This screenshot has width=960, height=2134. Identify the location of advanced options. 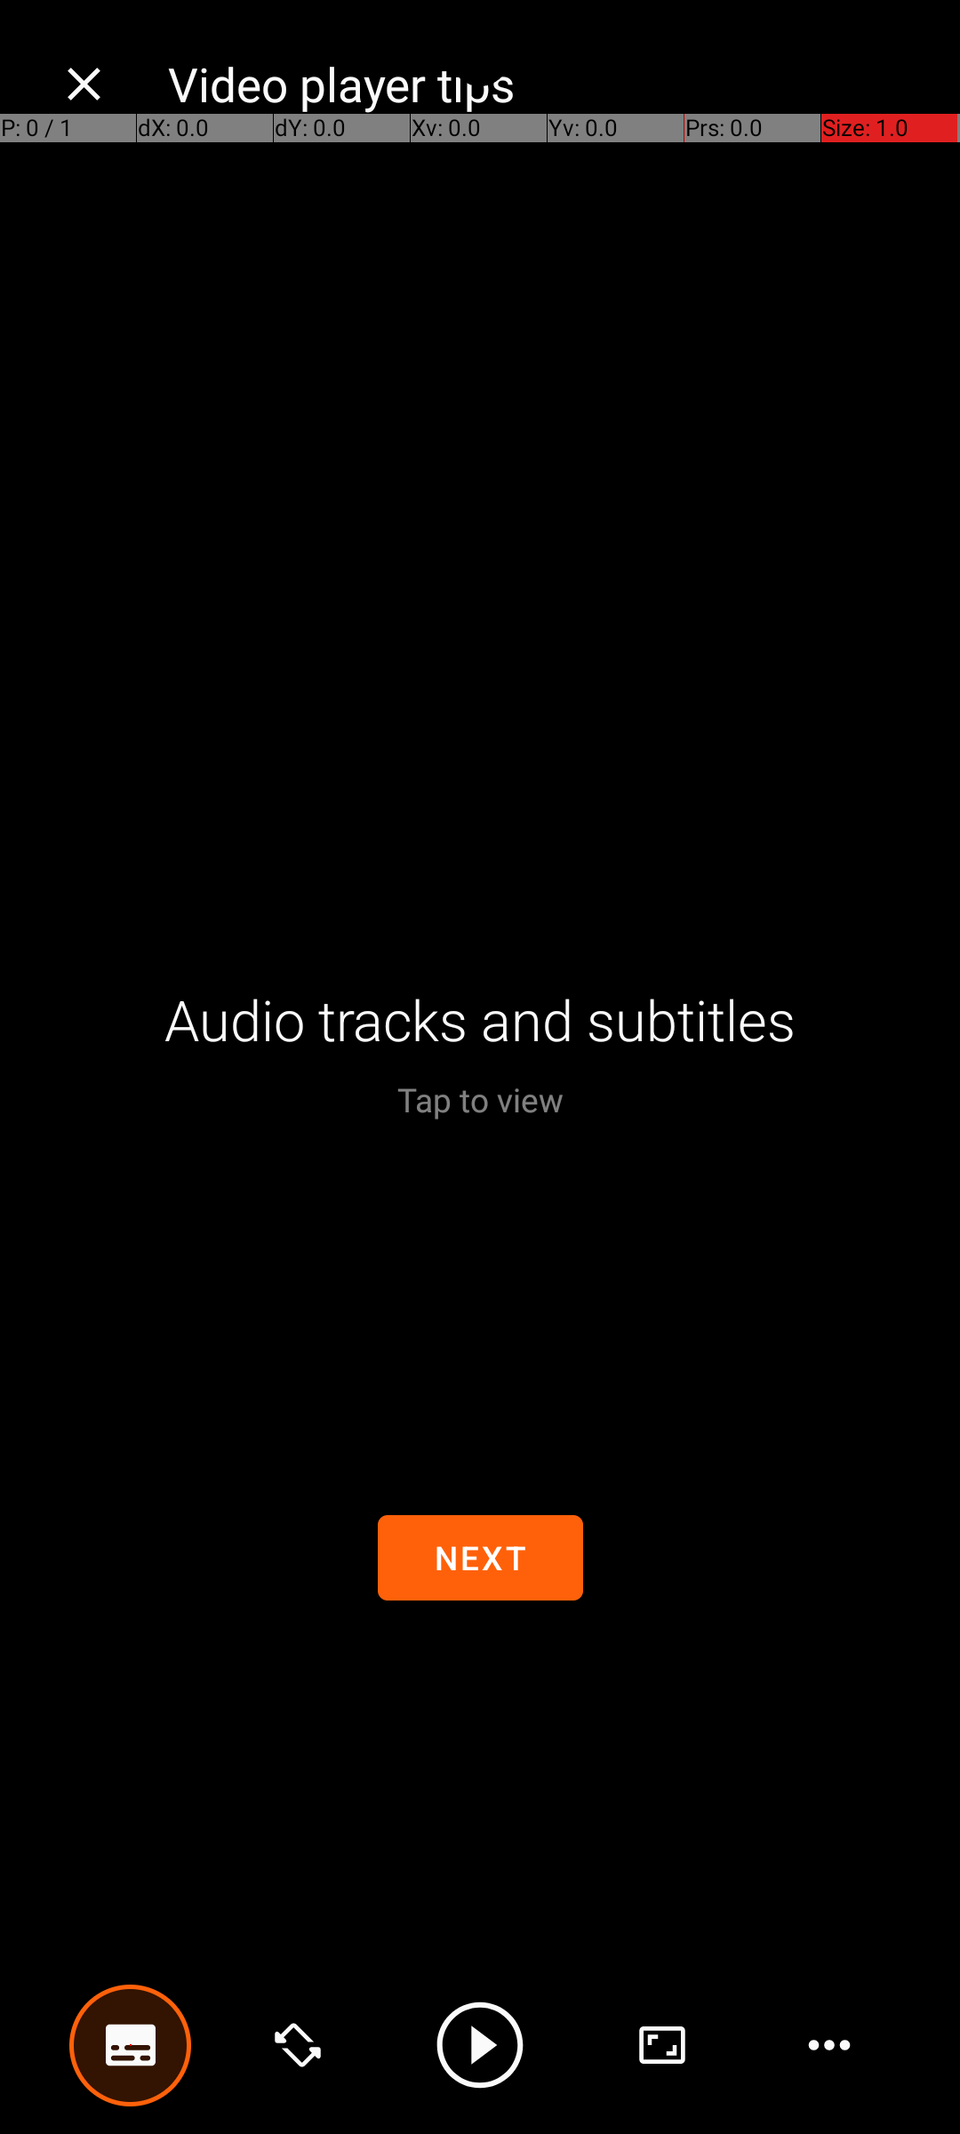
(662, 2045).